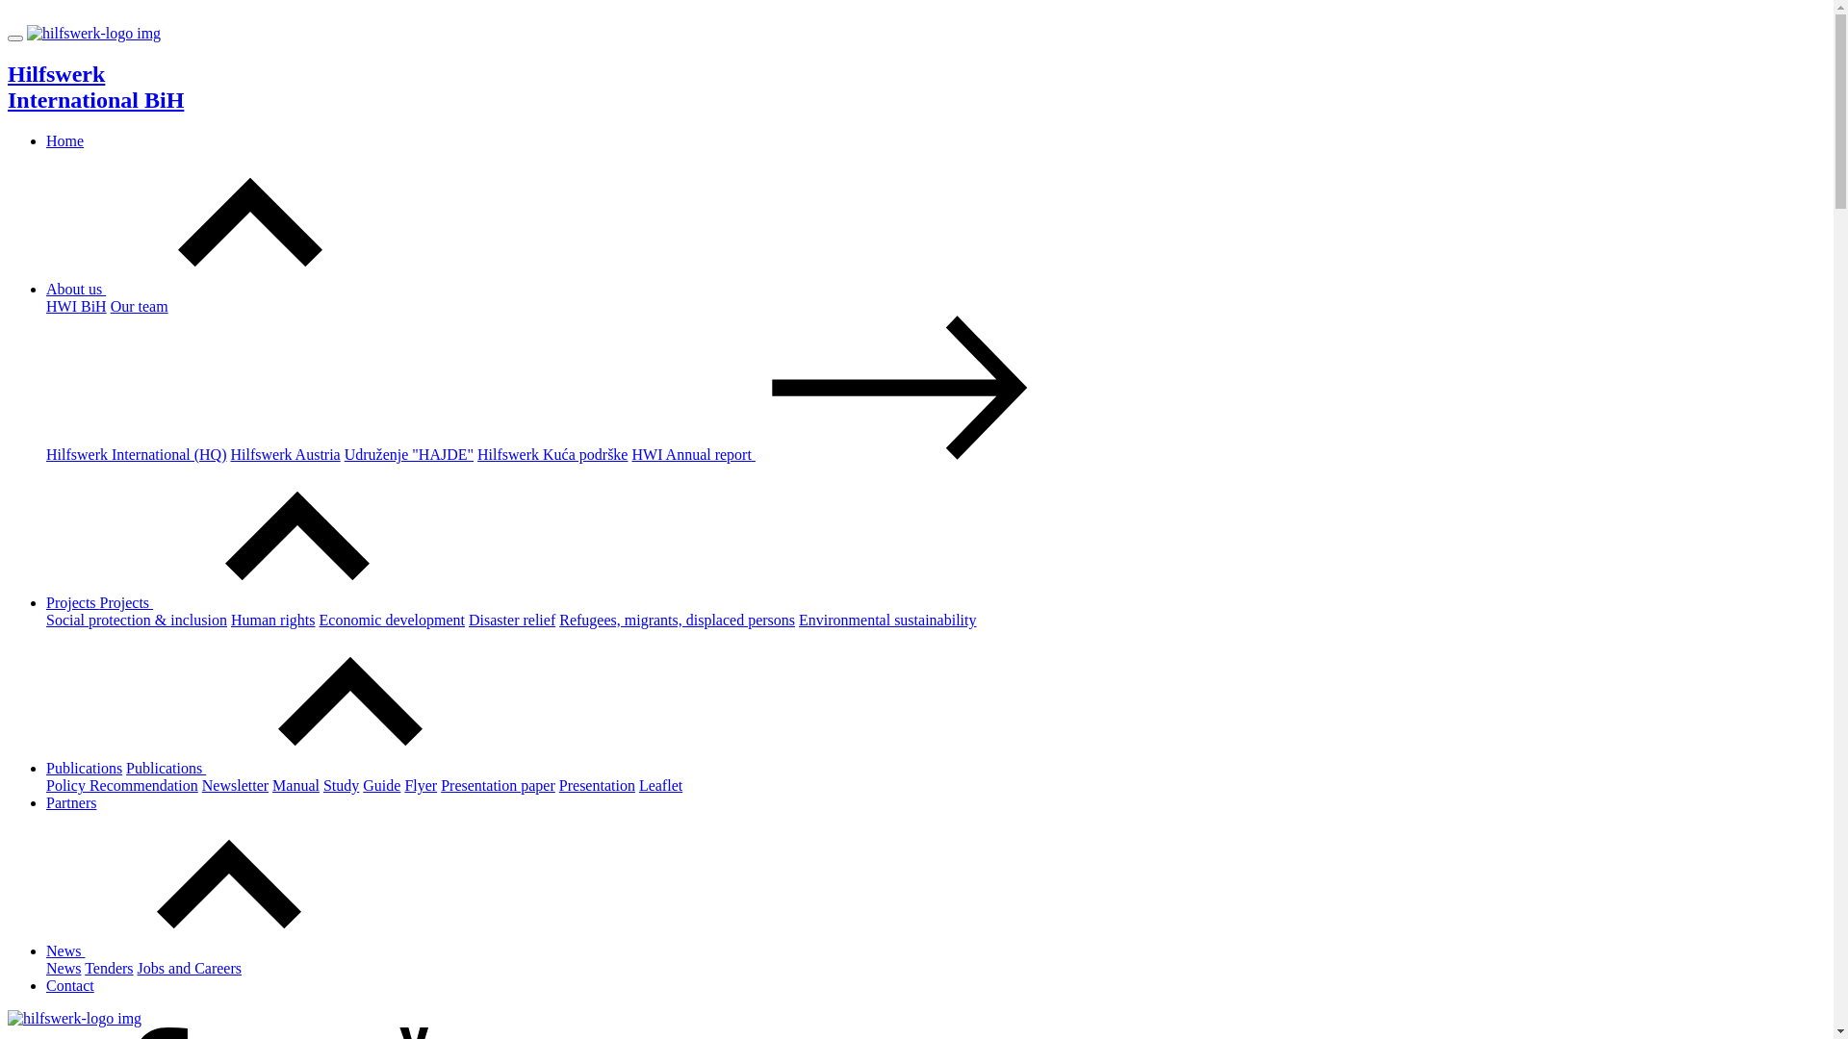 Image resolution: width=1848 pixels, height=1039 pixels. What do you see at coordinates (109, 968) in the screenshot?
I see `Tenders` at bounding box center [109, 968].